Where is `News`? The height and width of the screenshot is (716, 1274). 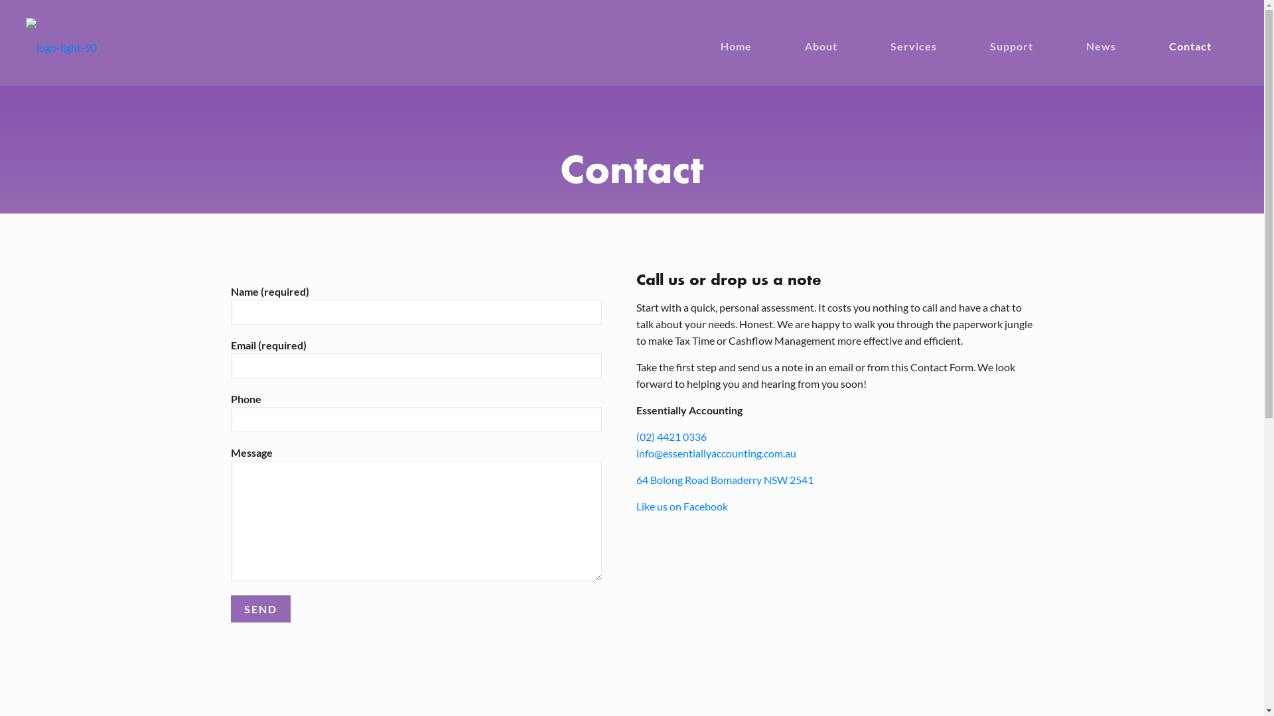
News is located at coordinates (1115, 36).